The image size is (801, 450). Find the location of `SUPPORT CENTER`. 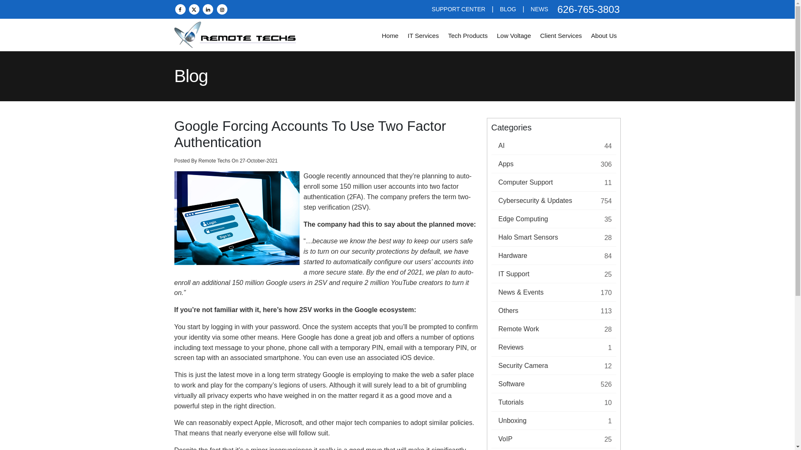

SUPPORT CENTER is located at coordinates (458, 9).